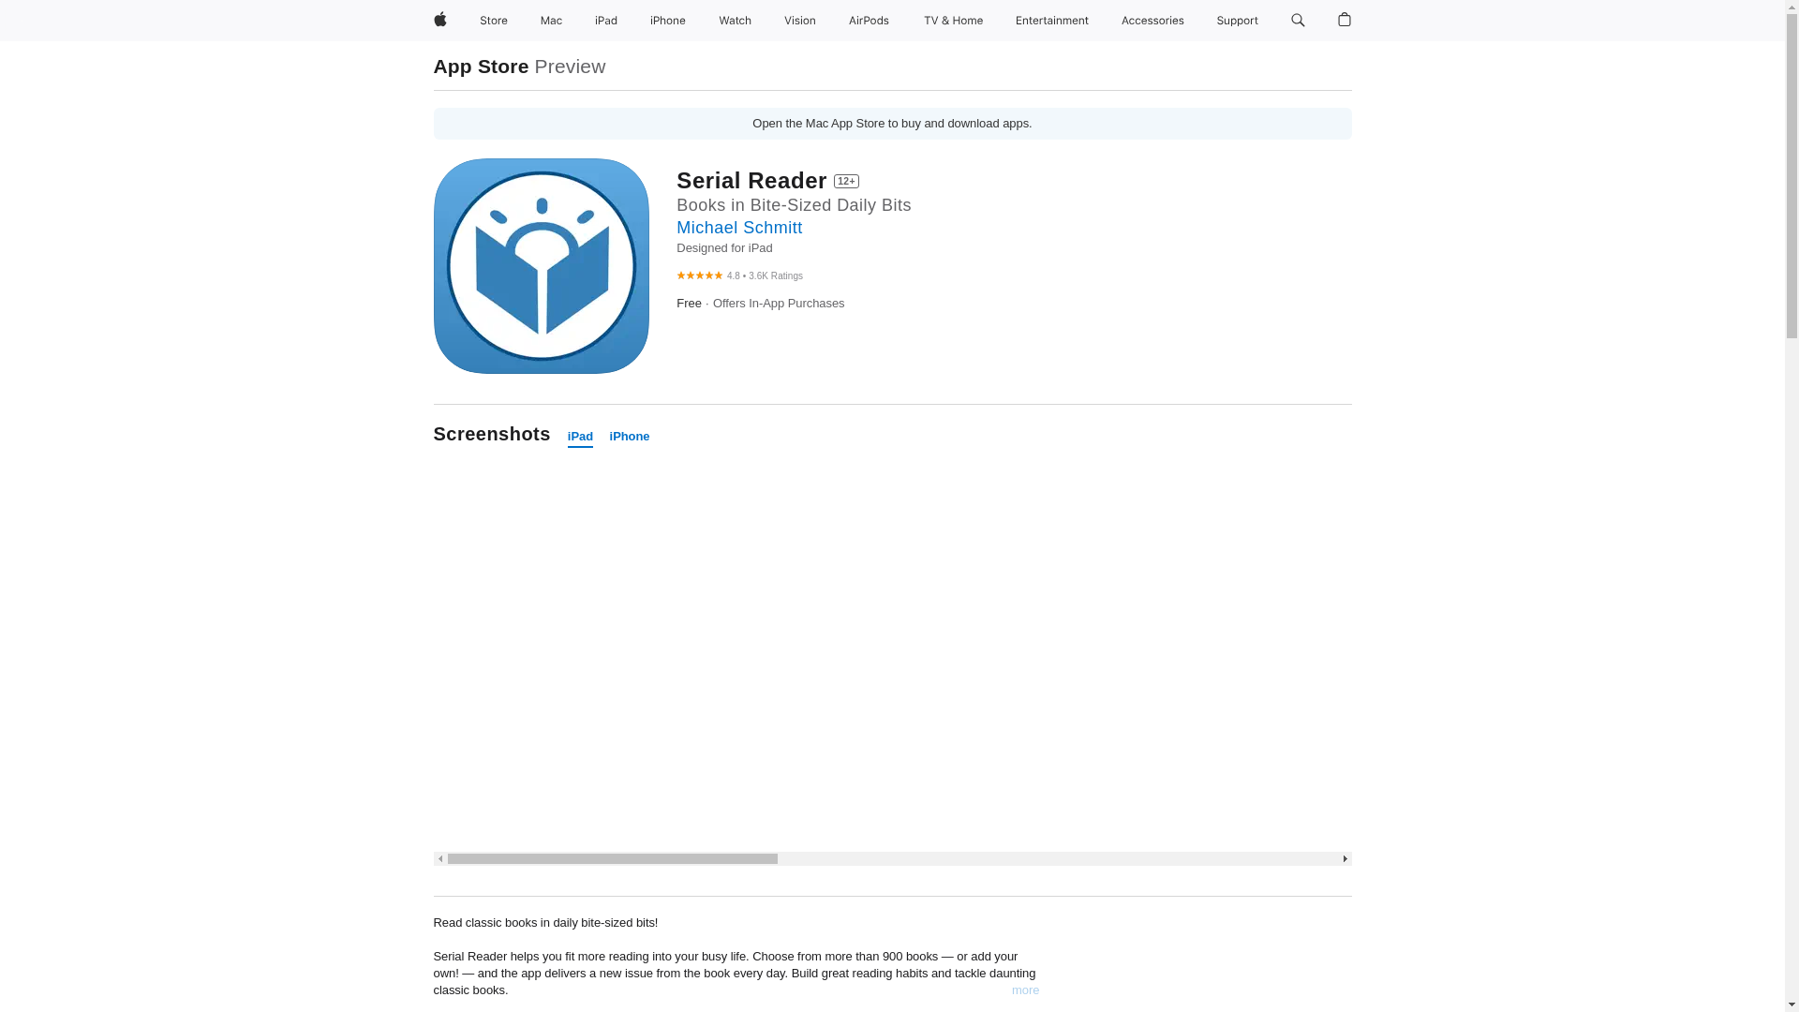  What do you see at coordinates (869, 21) in the screenshot?
I see `AirPods` at bounding box center [869, 21].